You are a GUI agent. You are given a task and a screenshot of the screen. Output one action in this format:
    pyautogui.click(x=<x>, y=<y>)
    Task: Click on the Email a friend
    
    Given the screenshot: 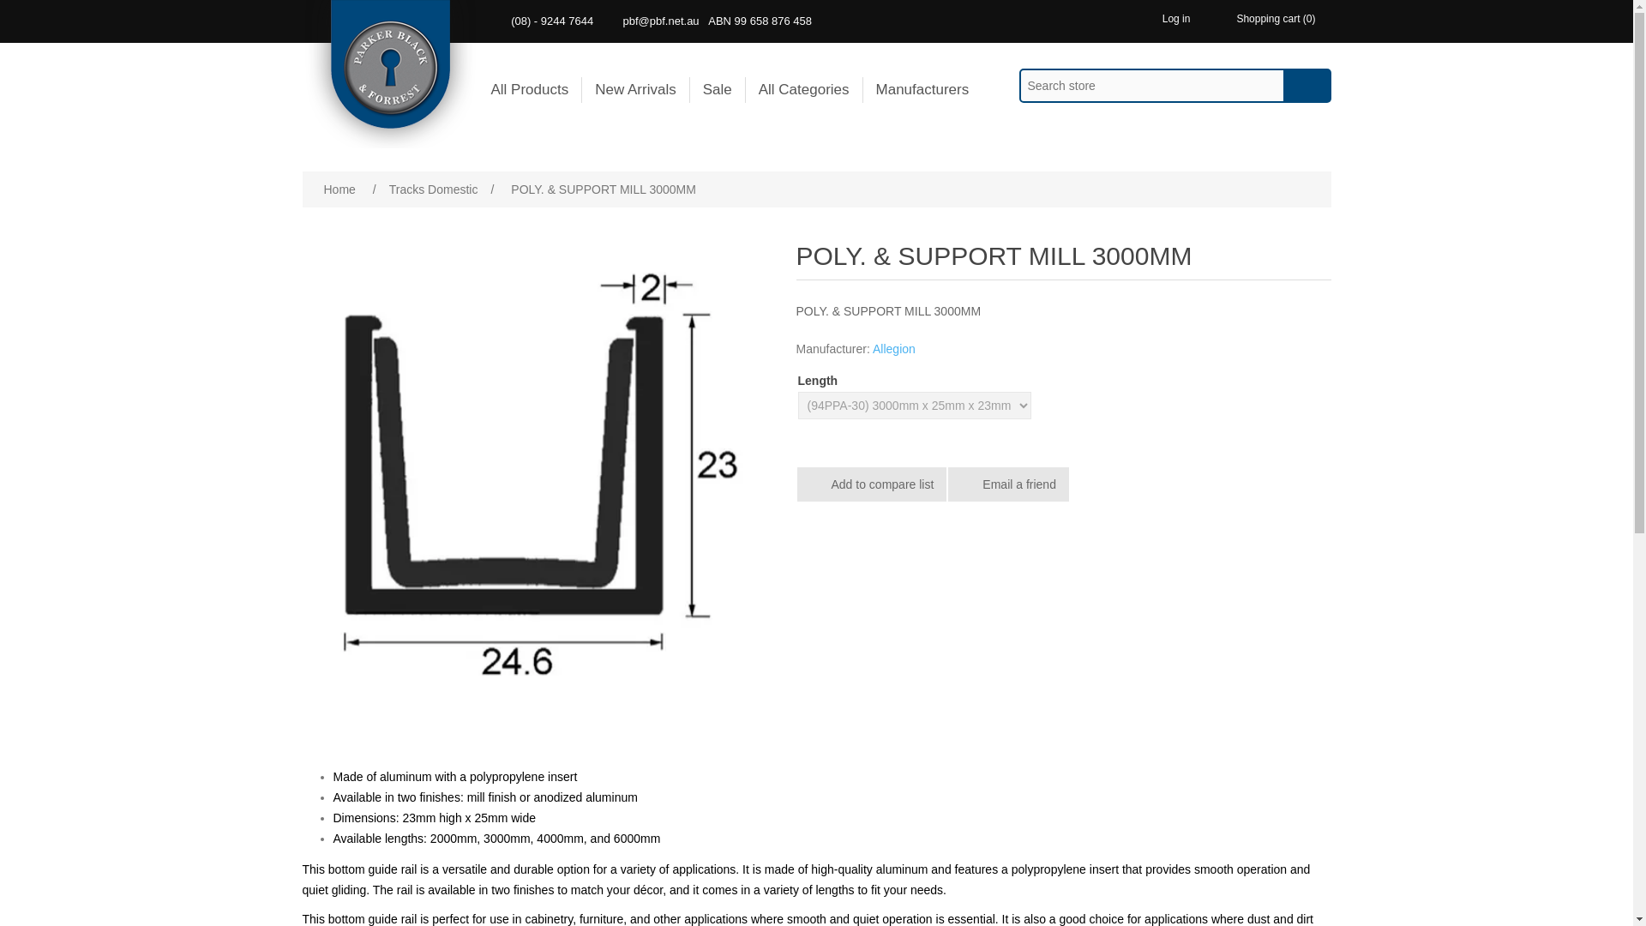 What is the action you would take?
    pyautogui.click(x=1008, y=484)
    